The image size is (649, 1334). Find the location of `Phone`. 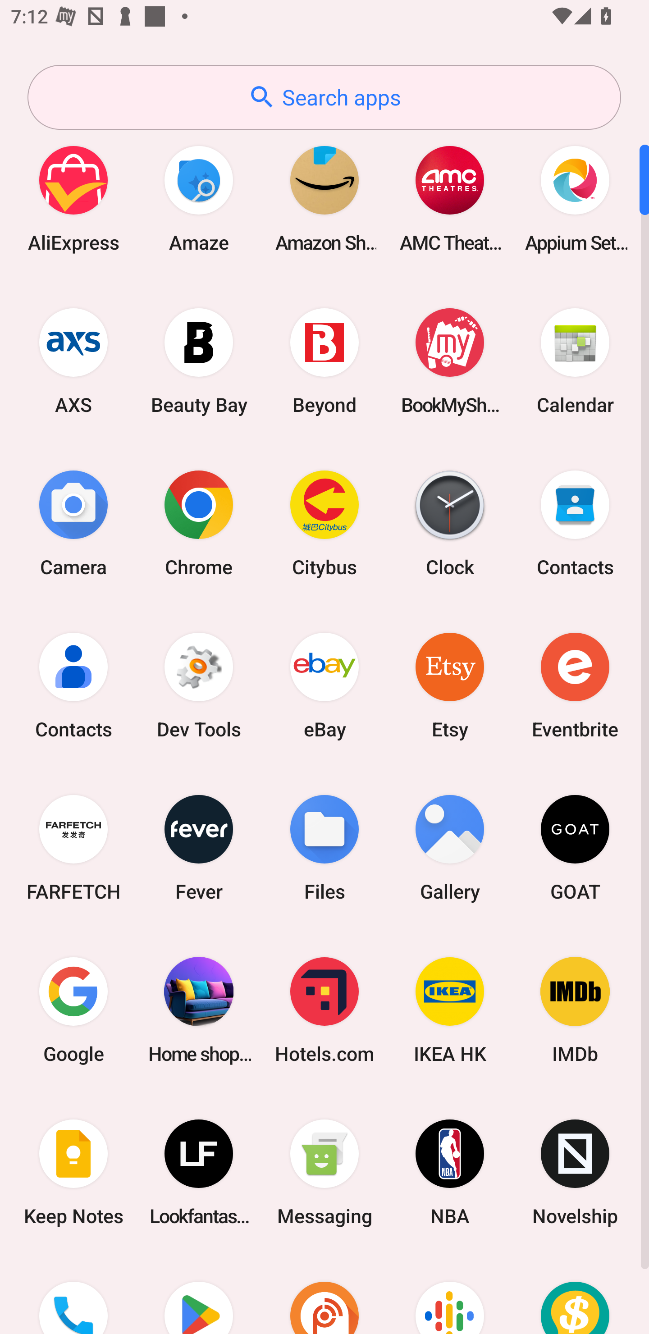

Phone is located at coordinates (73, 1294).